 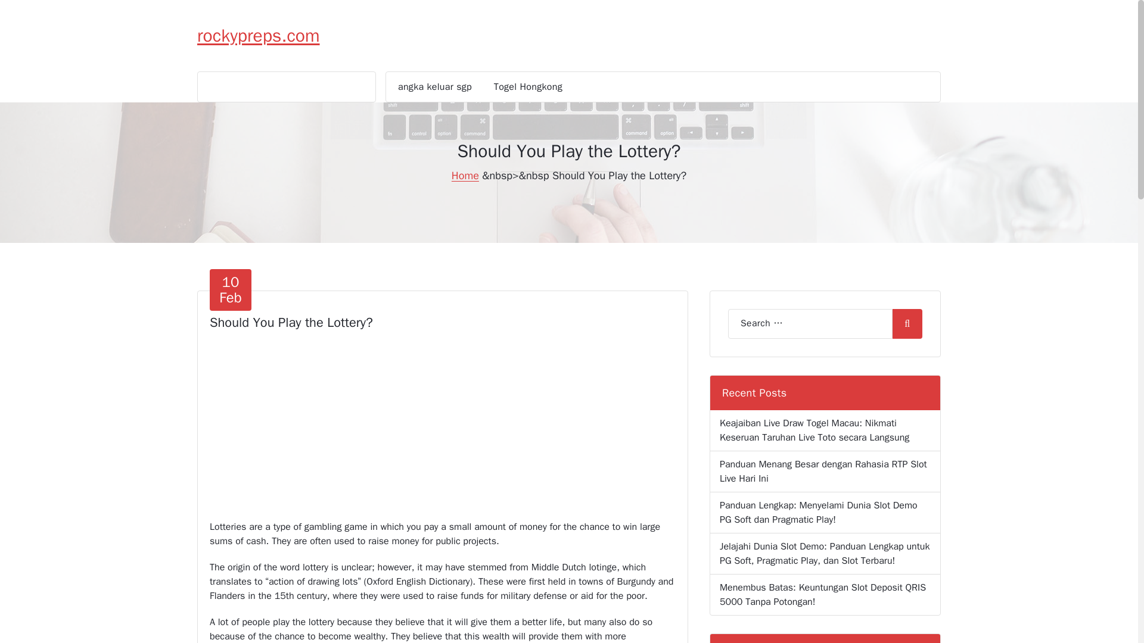 I want to click on Togel Hongkong, so click(x=907, y=324).